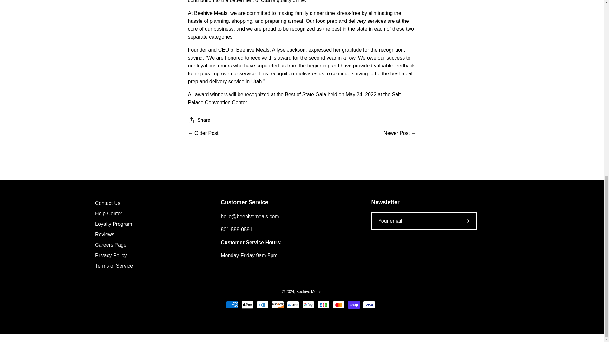  Describe the element at coordinates (468, 221) in the screenshot. I see `Subscribe to Our Newsletter` at that location.